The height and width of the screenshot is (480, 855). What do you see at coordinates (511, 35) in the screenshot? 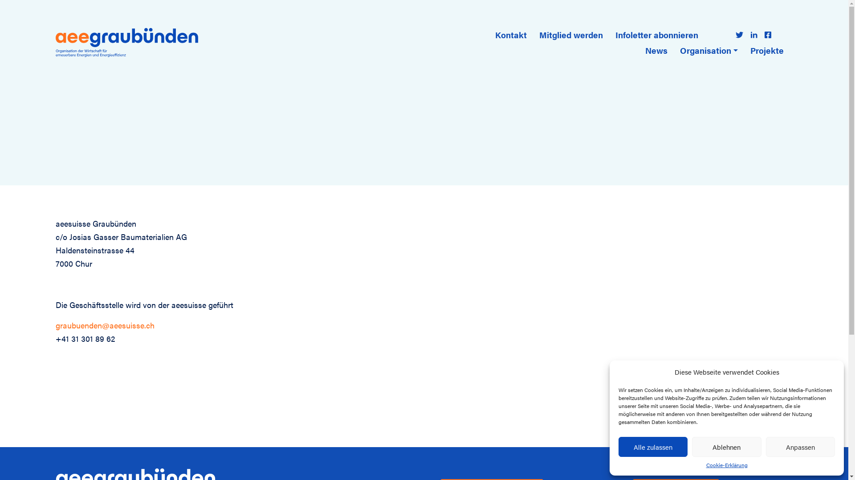
I see `Kontakt` at bounding box center [511, 35].